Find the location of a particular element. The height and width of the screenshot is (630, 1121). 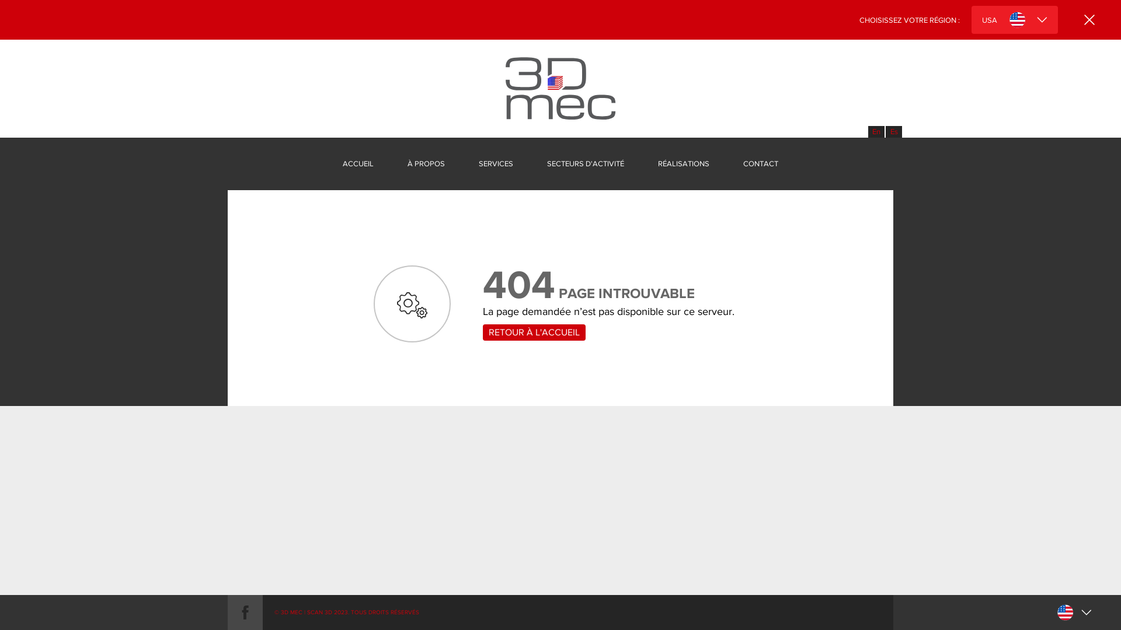

ACCUEIL is located at coordinates (358, 164).